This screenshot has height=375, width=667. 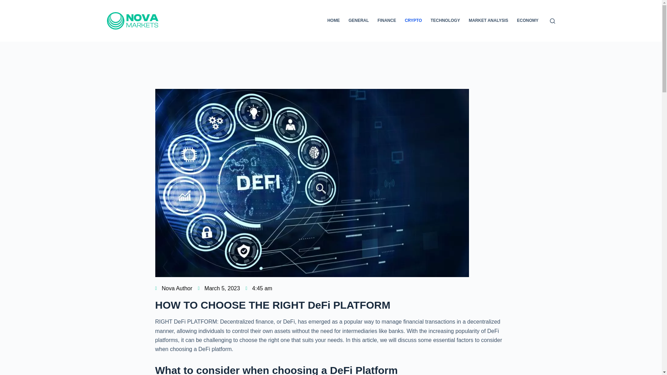 I want to click on March 5, 2023, so click(x=219, y=288).